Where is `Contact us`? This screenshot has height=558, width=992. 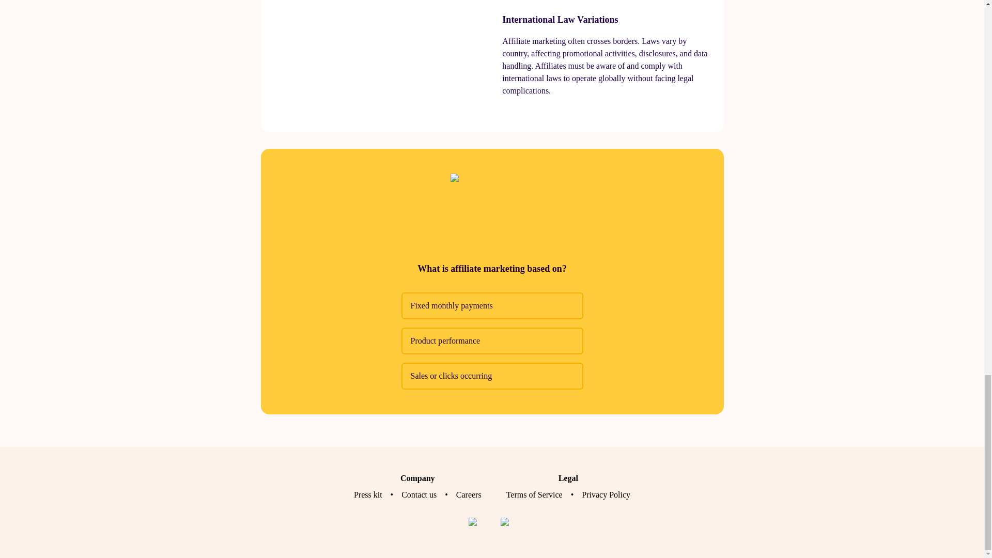 Contact us is located at coordinates (419, 494).